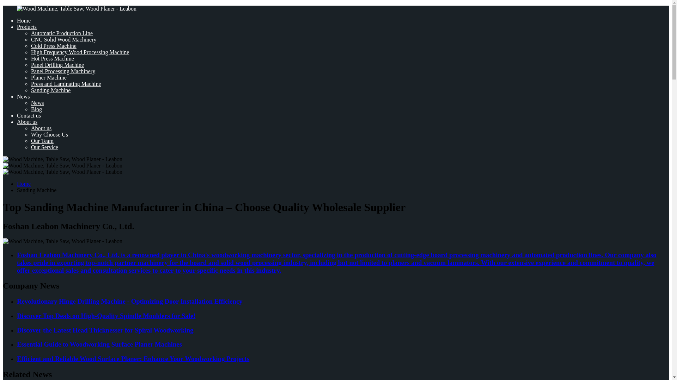 This screenshot has width=677, height=380. What do you see at coordinates (63, 71) in the screenshot?
I see `Panel Processing Machinery` at bounding box center [63, 71].